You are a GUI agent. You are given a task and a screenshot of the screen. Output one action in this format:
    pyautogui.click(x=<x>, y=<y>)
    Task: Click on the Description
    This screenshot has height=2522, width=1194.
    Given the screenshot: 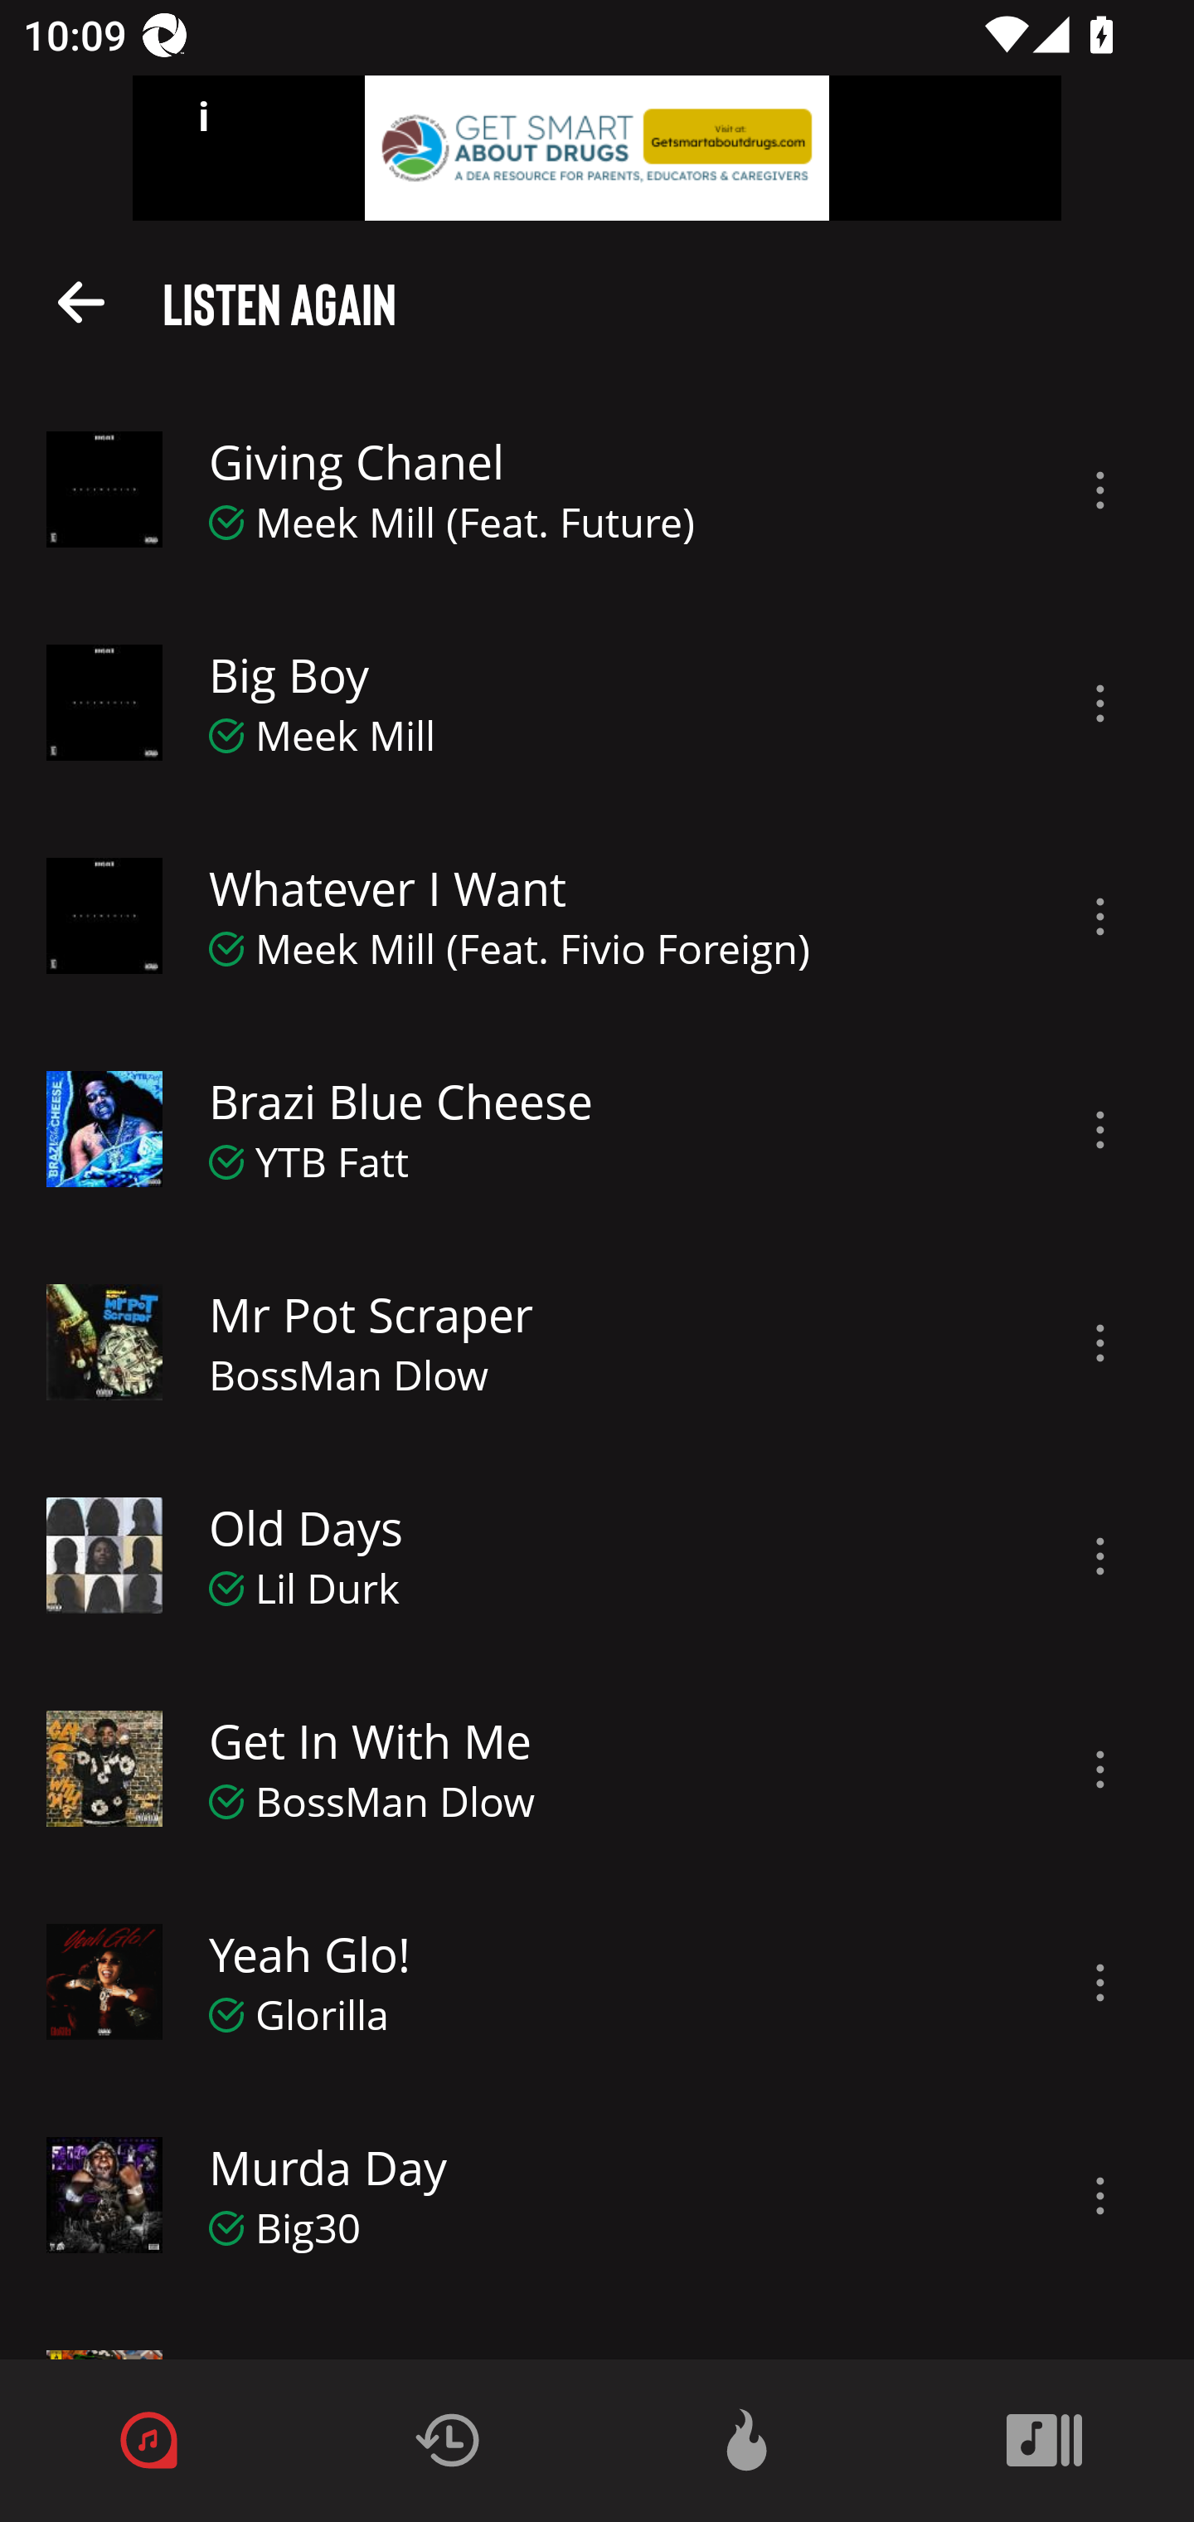 What is the action you would take?
    pyautogui.click(x=1100, y=2195)
    